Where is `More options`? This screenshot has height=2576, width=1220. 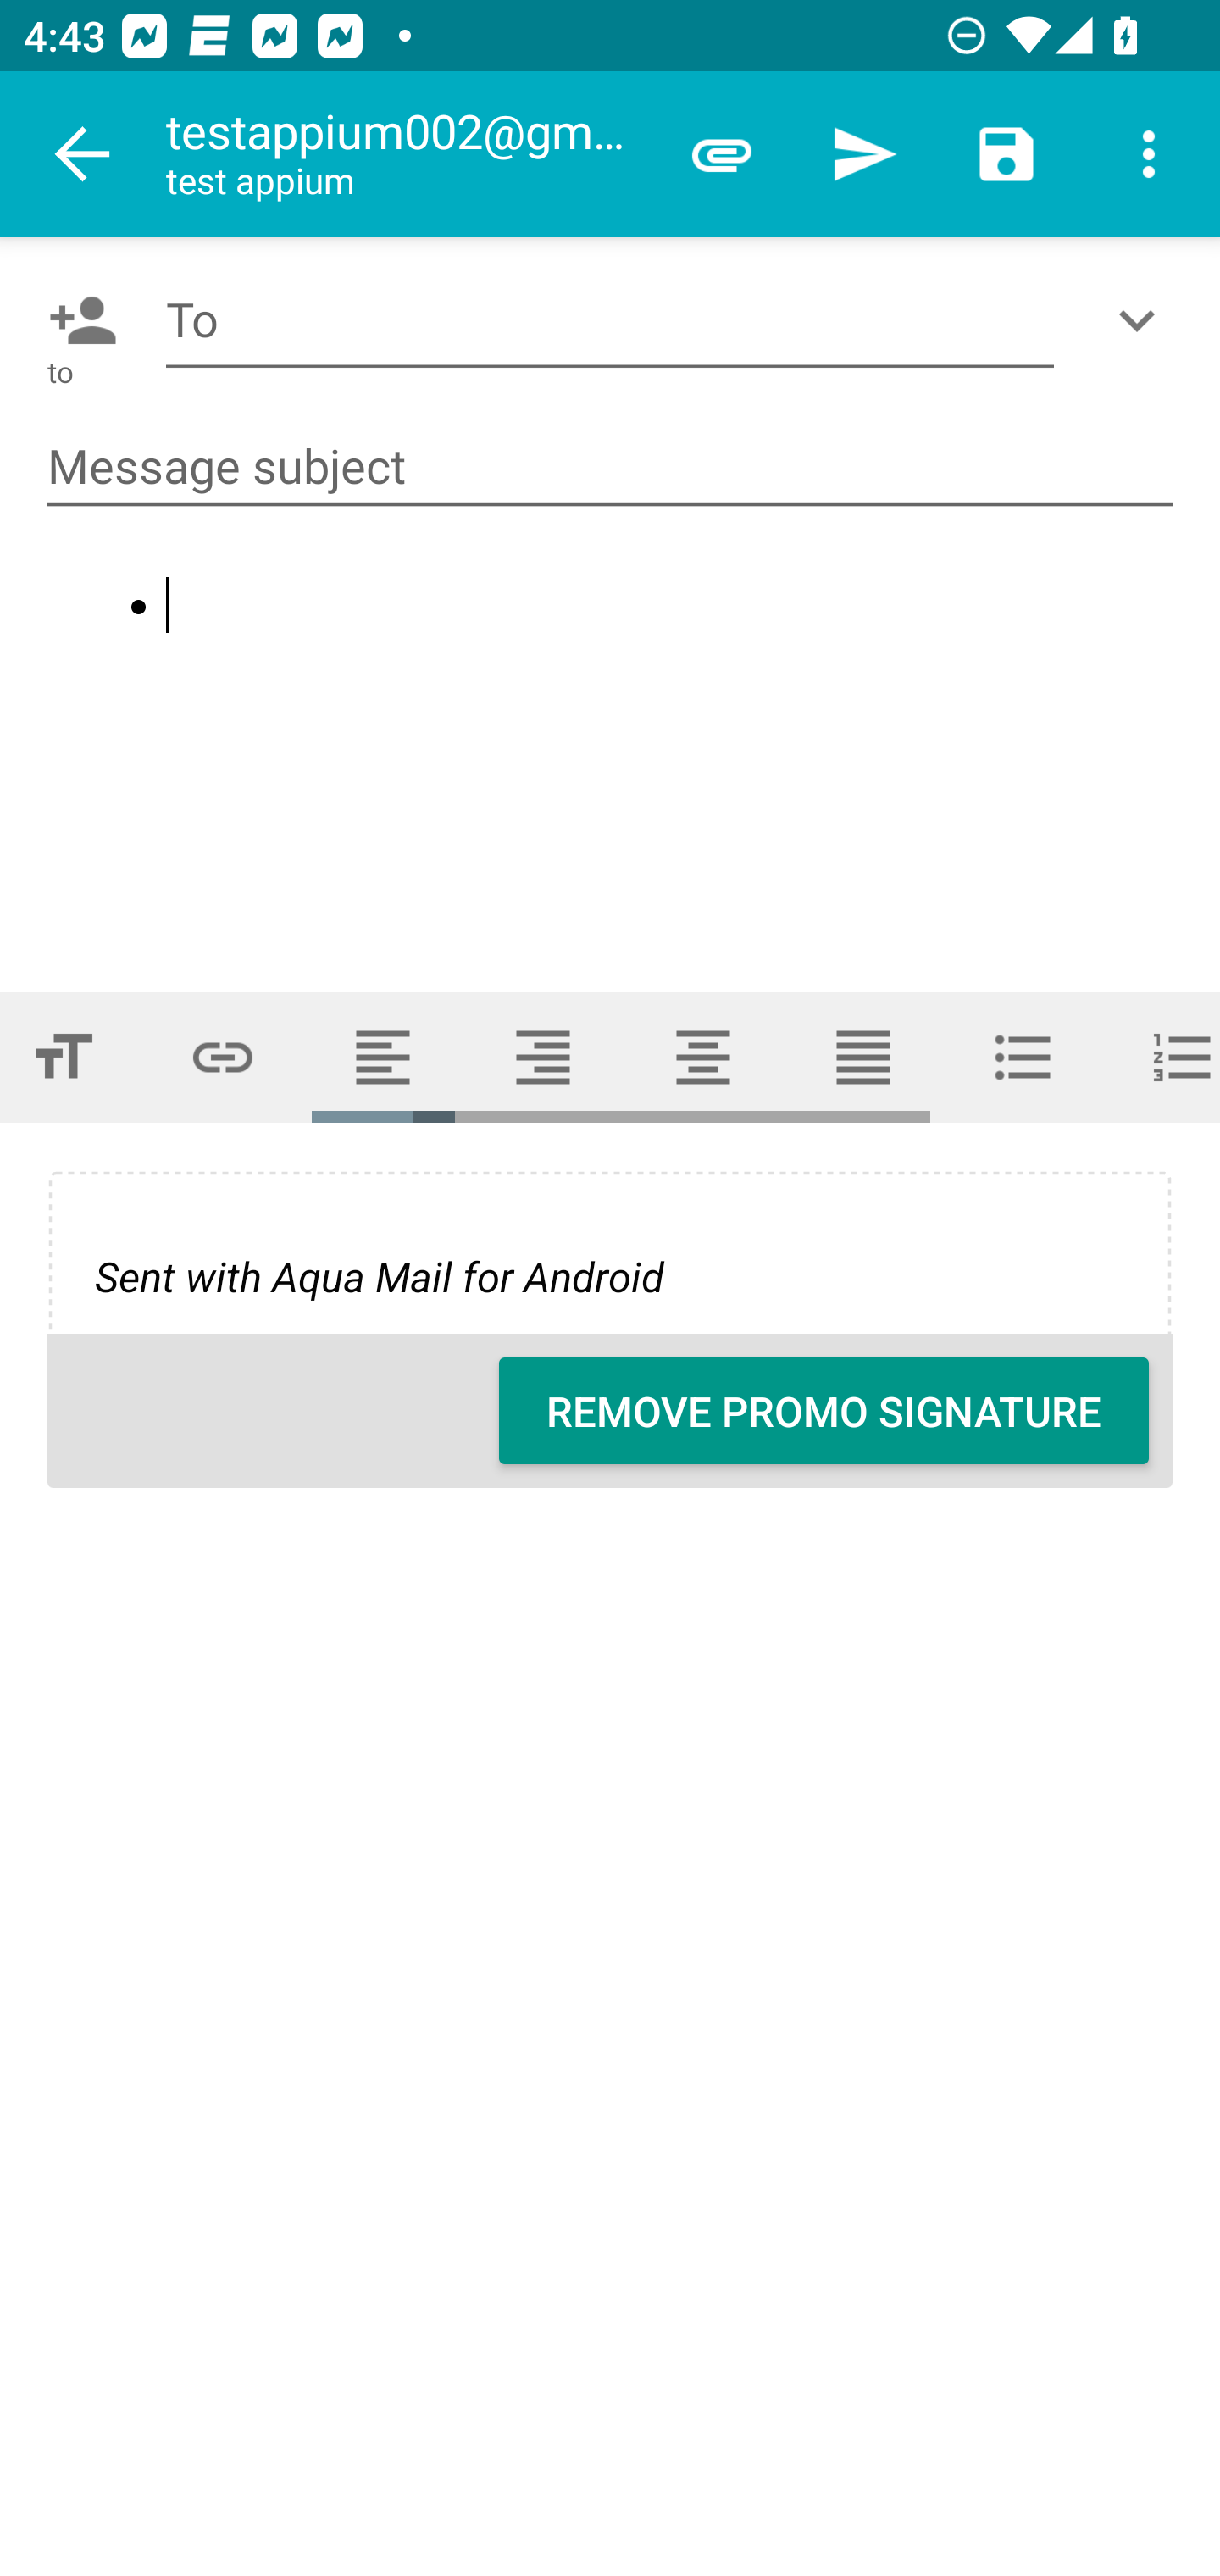 More options is located at coordinates (1149, 154).